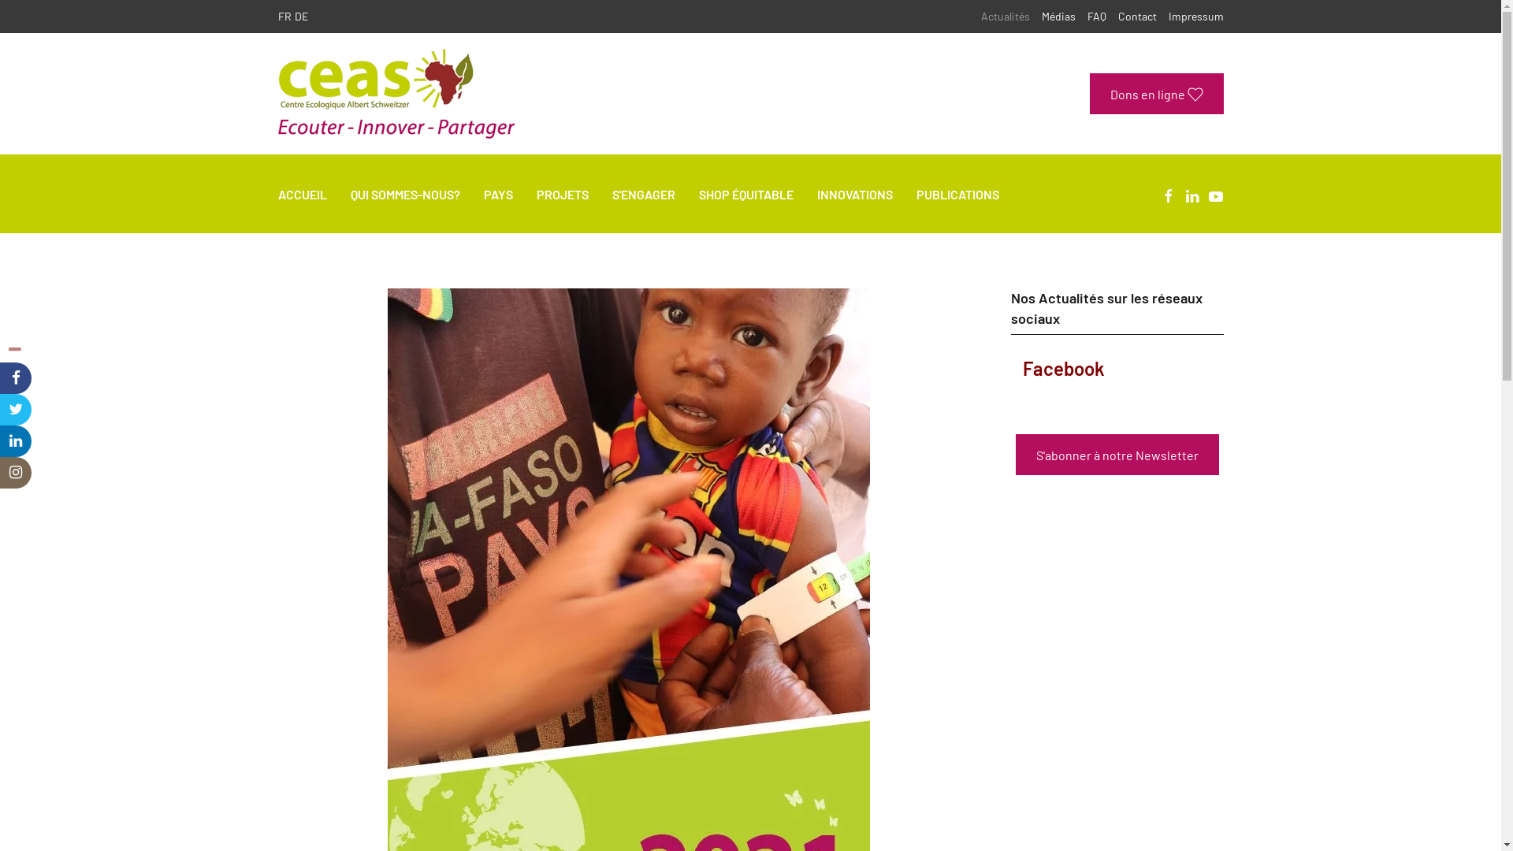  Describe the element at coordinates (957, 194) in the screenshot. I see `PUBLICATIONS` at that location.